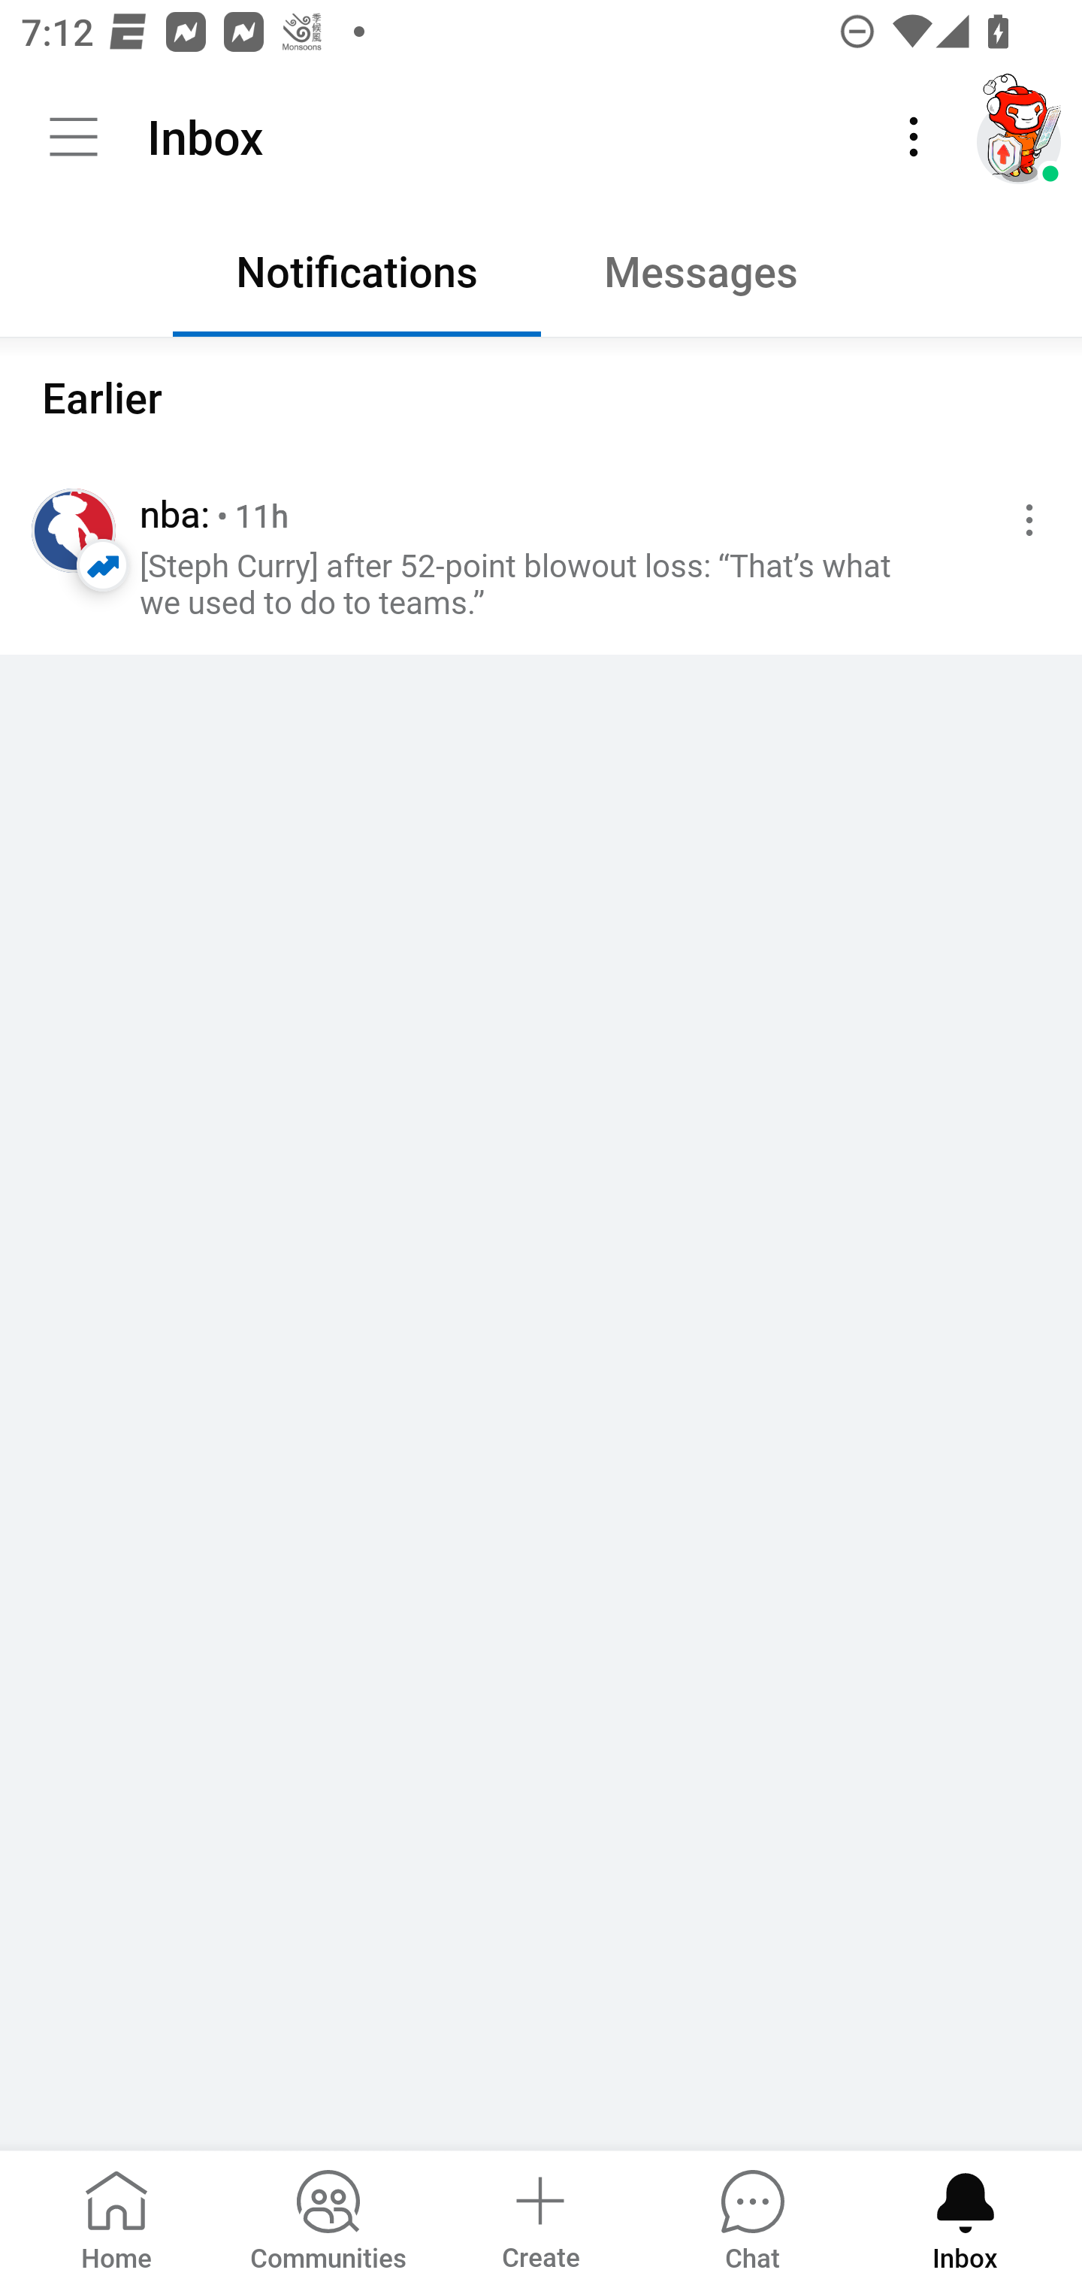 Image resolution: width=1082 pixels, height=2285 pixels. I want to click on Inbox, so click(965, 2216).